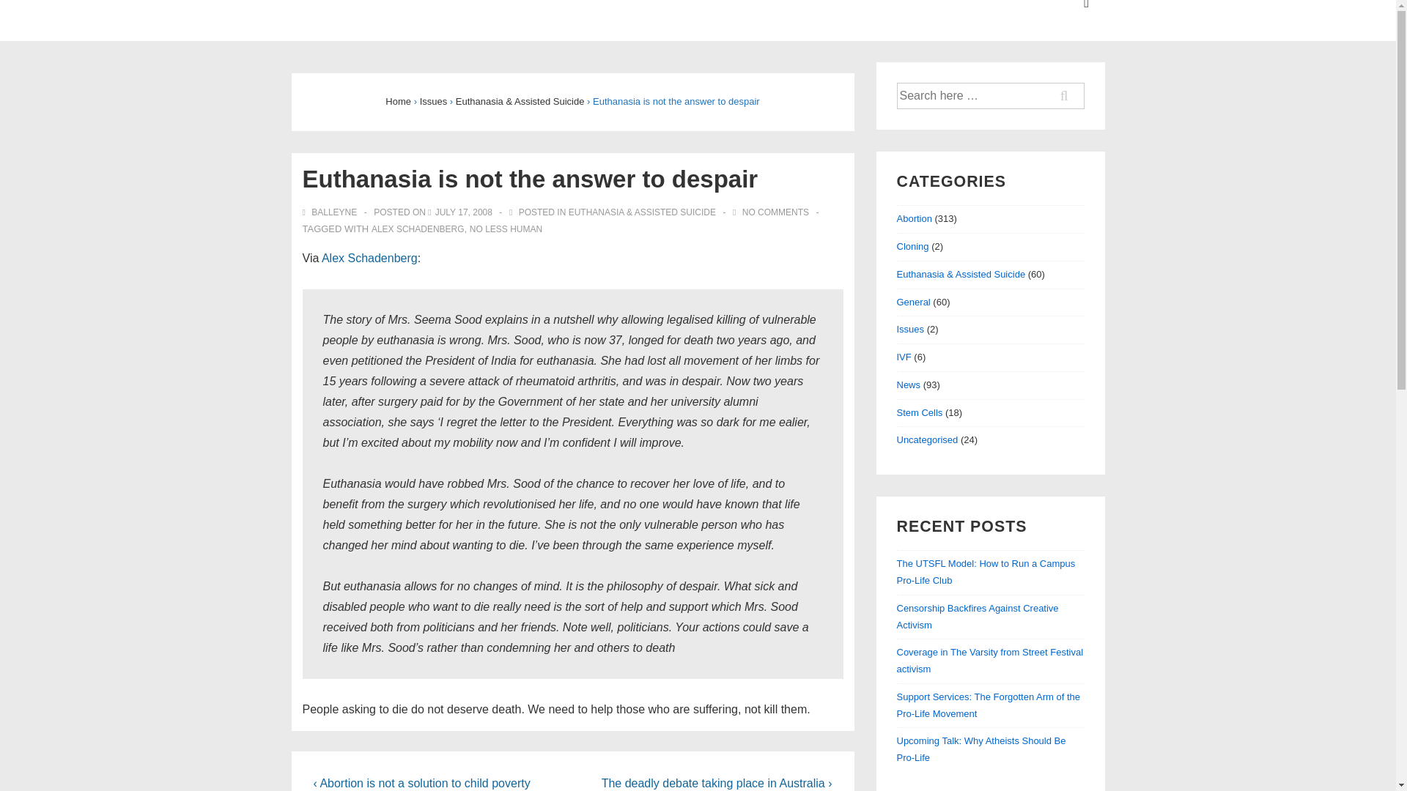  What do you see at coordinates (913, 246) in the screenshot?
I see `Cloning` at bounding box center [913, 246].